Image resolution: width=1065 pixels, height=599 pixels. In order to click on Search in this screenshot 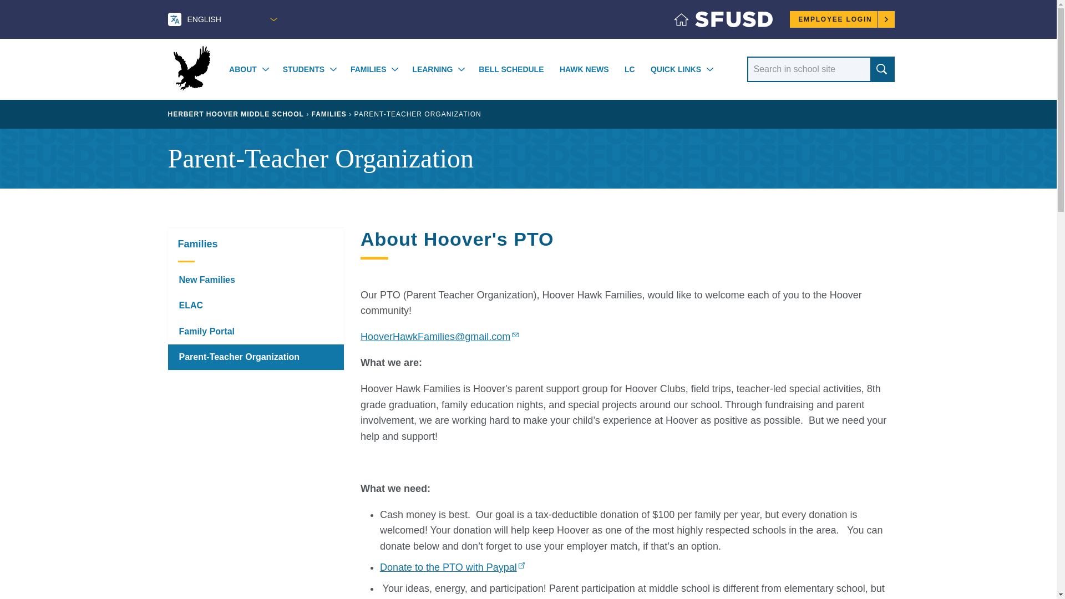, I will do `click(881, 69)`.